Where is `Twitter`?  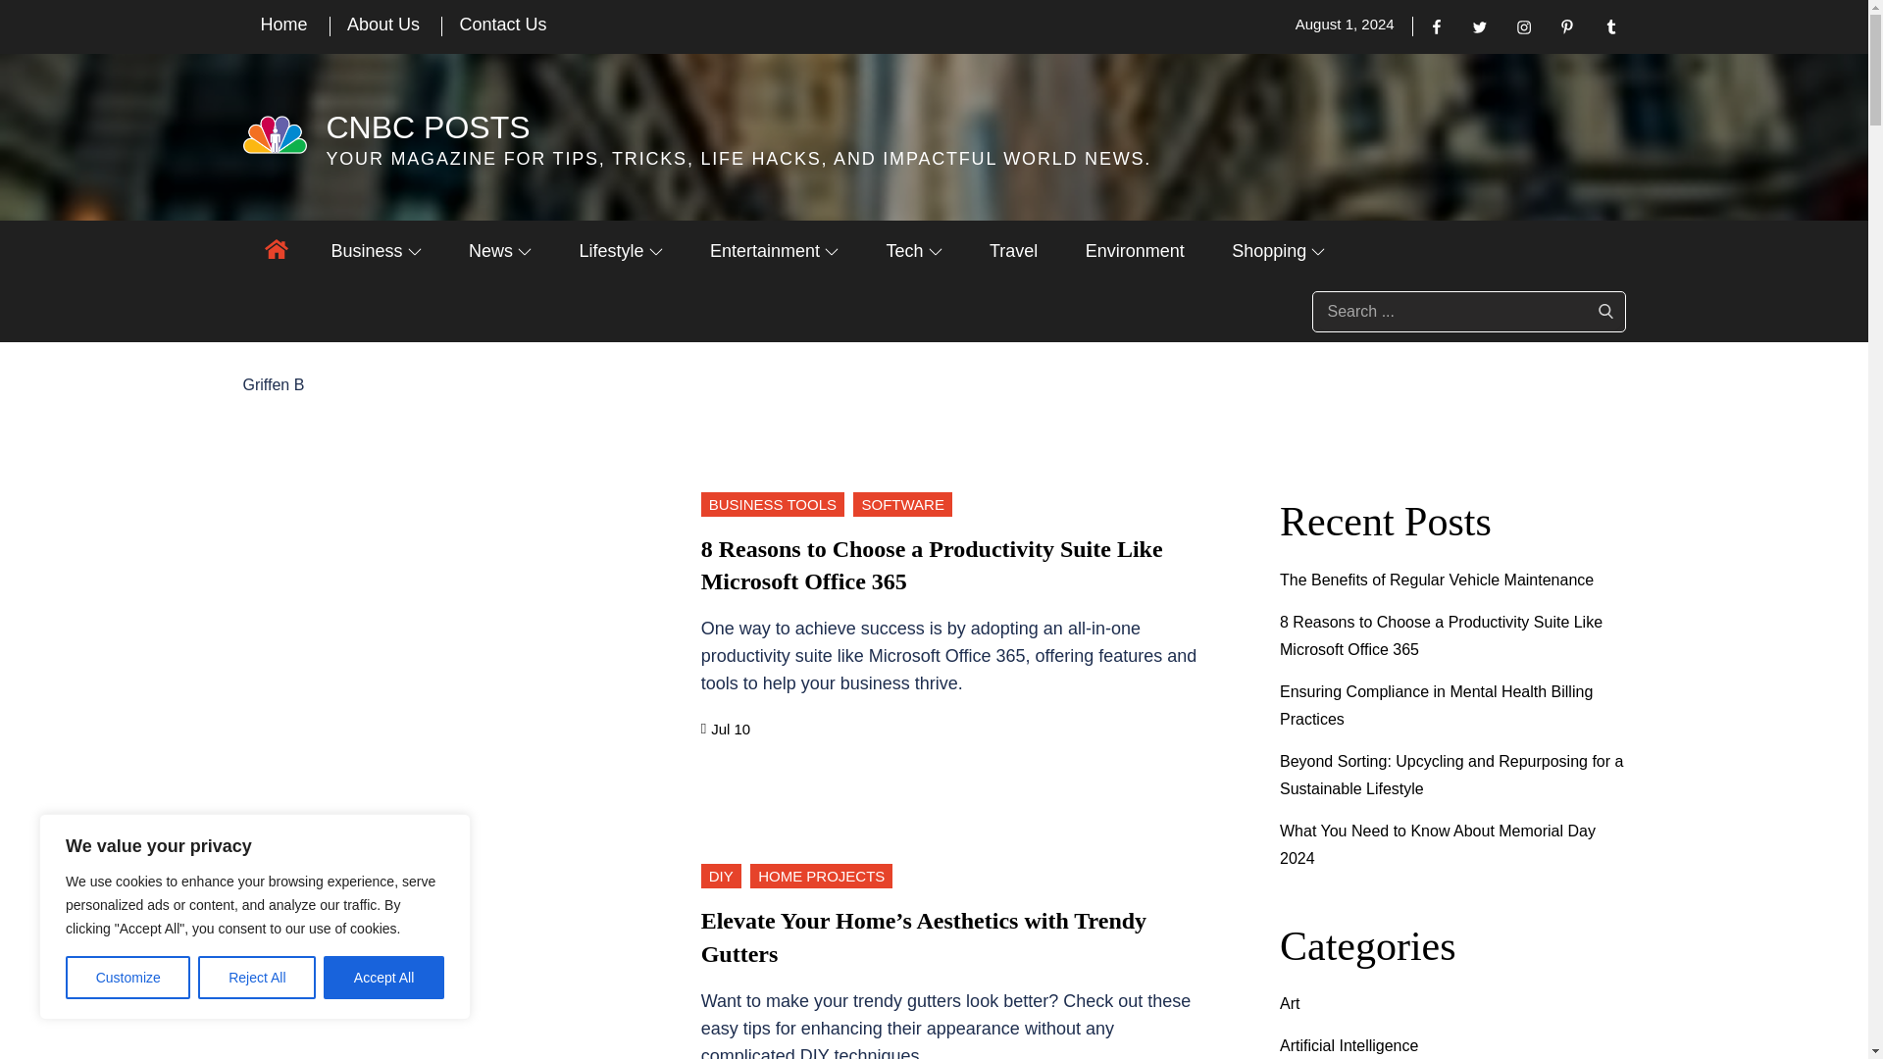
Twitter is located at coordinates (1479, 25).